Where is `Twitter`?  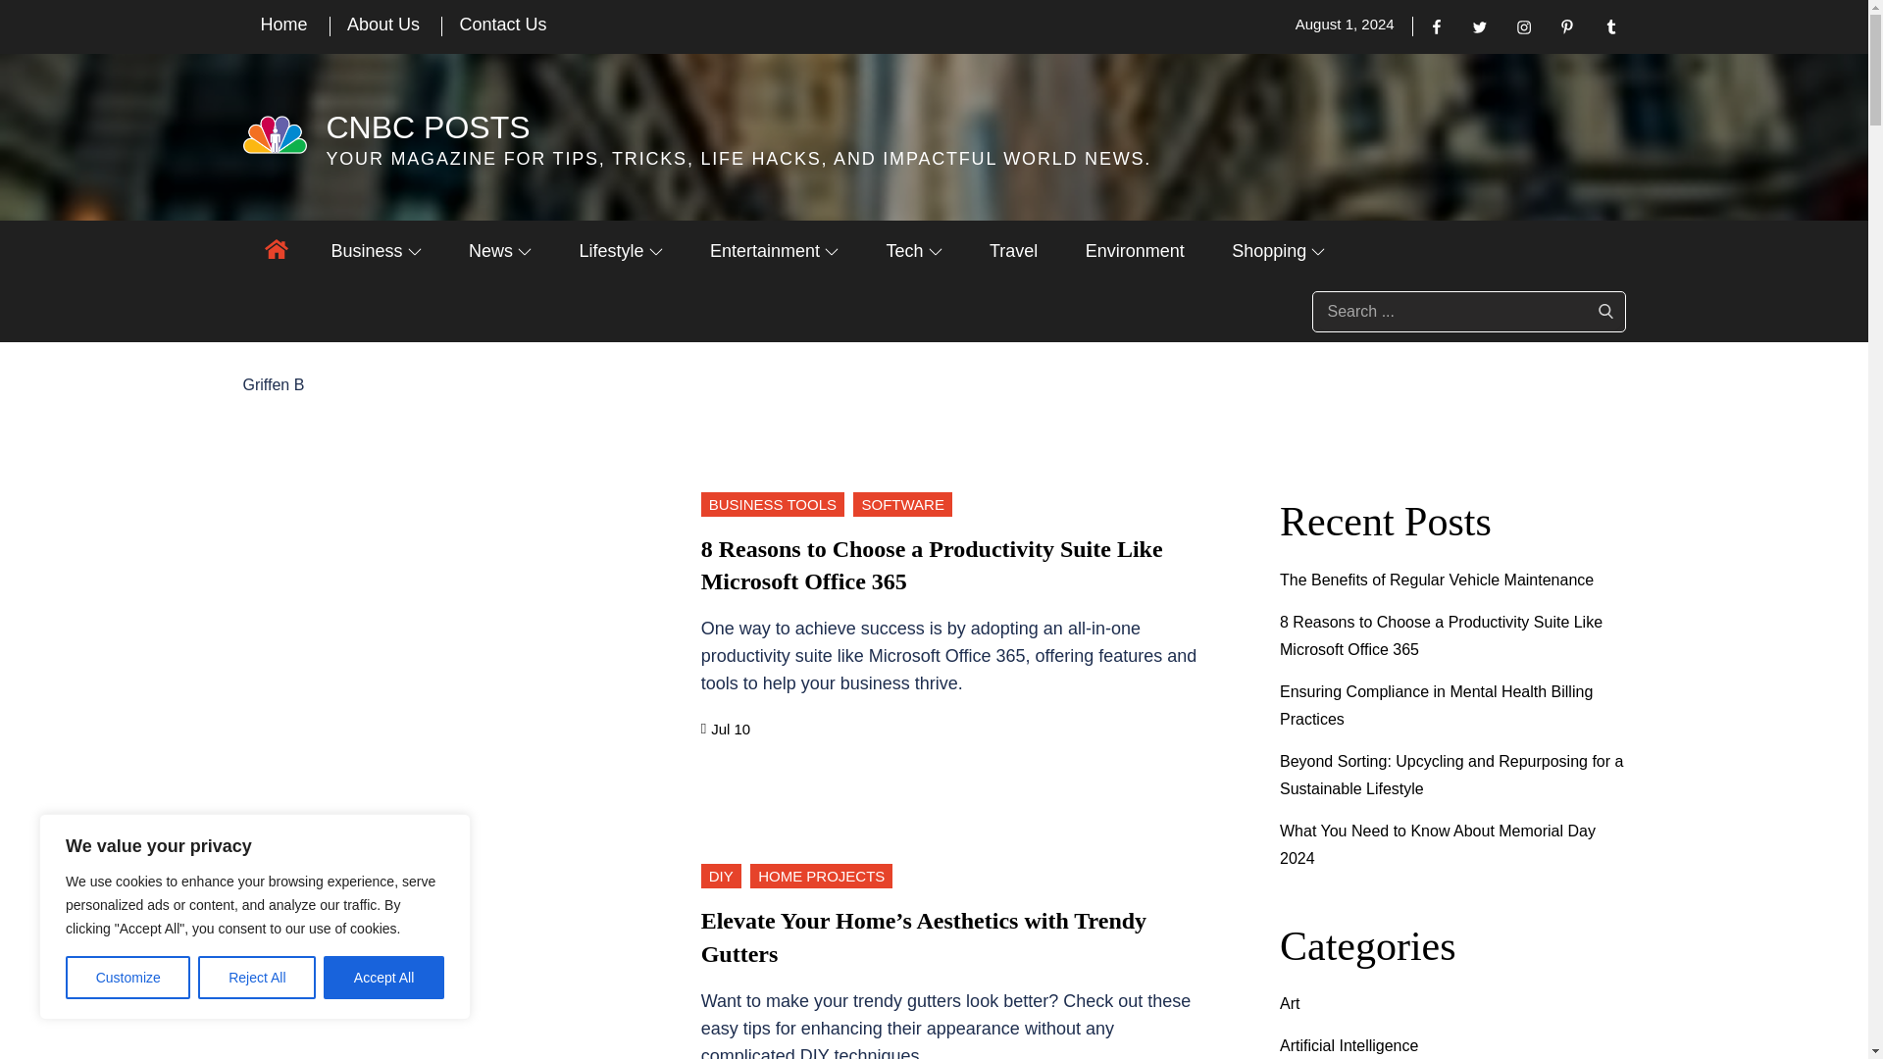
Twitter is located at coordinates (1479, 25).